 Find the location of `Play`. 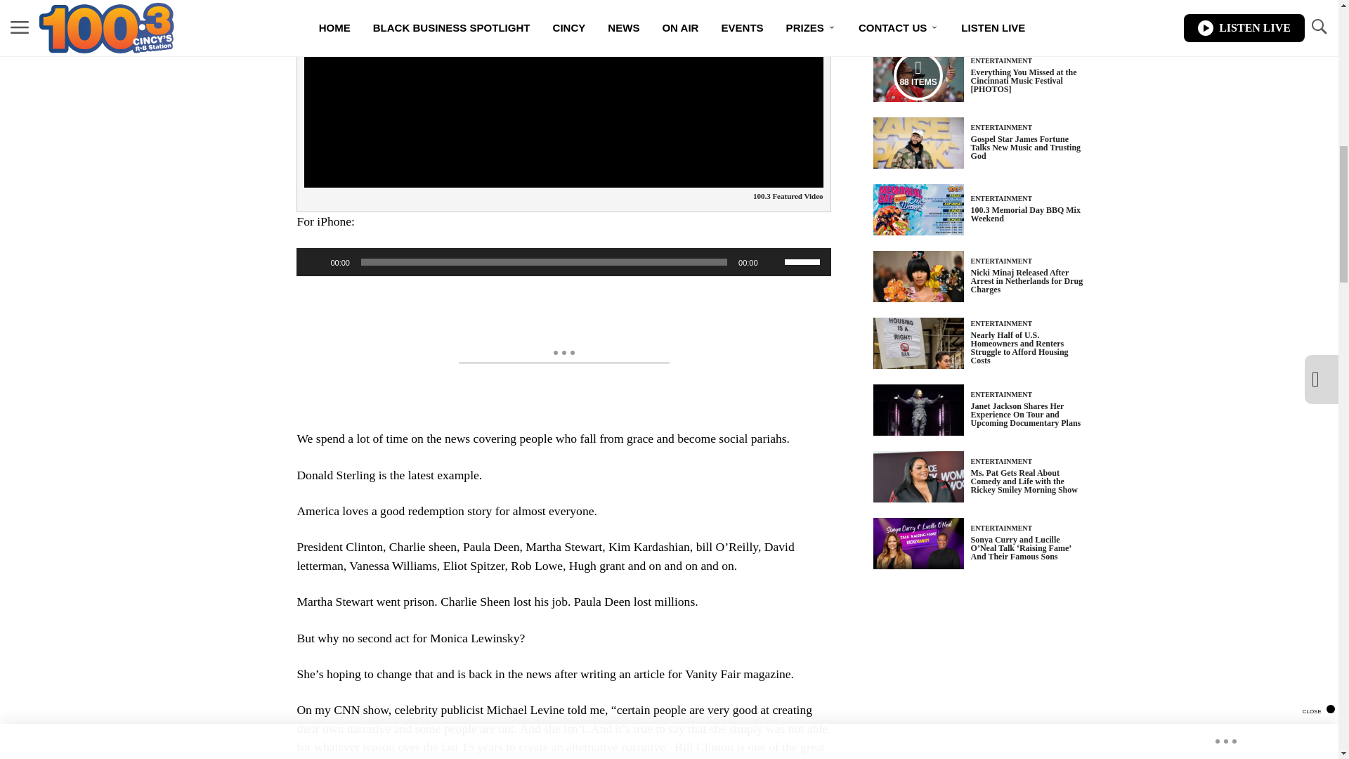

Play is located at coordinates (315, 261).